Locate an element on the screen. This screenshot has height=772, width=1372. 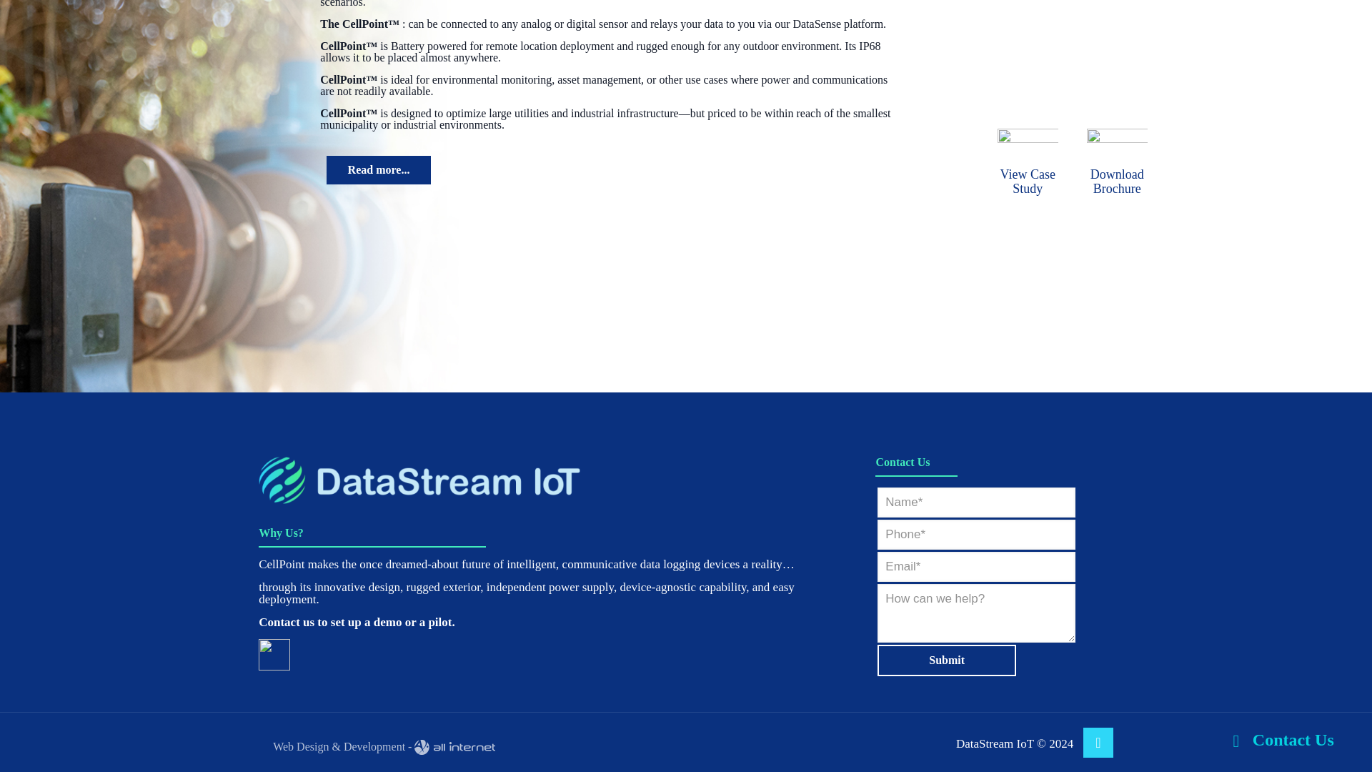
Read more... is located at coordinates (379, 170).